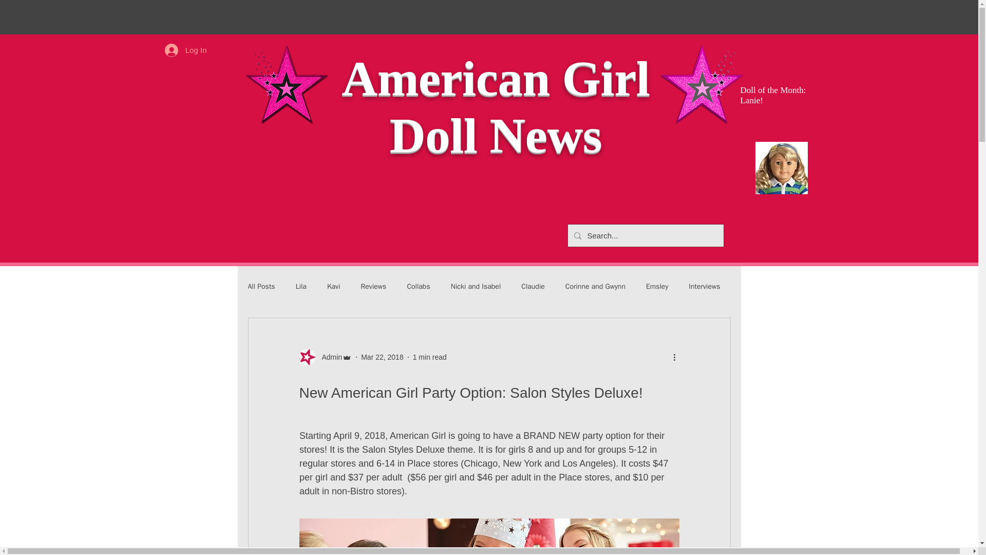 The image size is (986, 555). I want to click on Corinne and Gwynn, so click(595, 287).